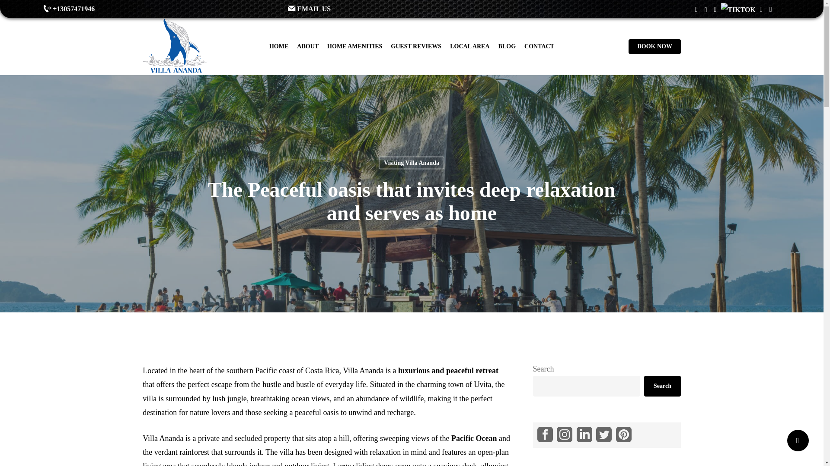  I want to click on HOME, so click(278, 47).